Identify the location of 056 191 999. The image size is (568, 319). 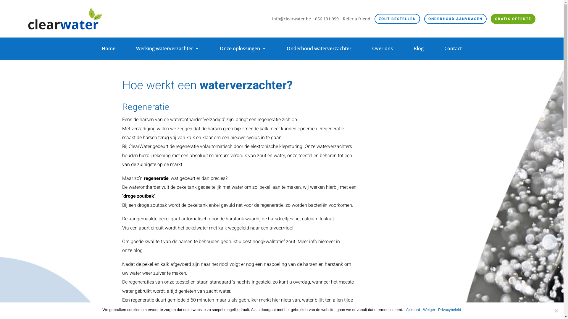
(327, 19).